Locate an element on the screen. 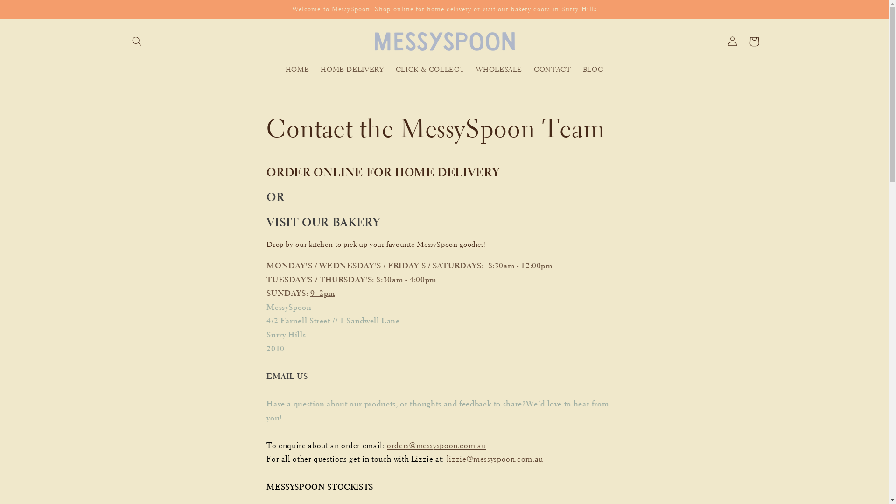 This screenshot has width=896, height=504. WHOLESALE is located at coordinates (499, 70).